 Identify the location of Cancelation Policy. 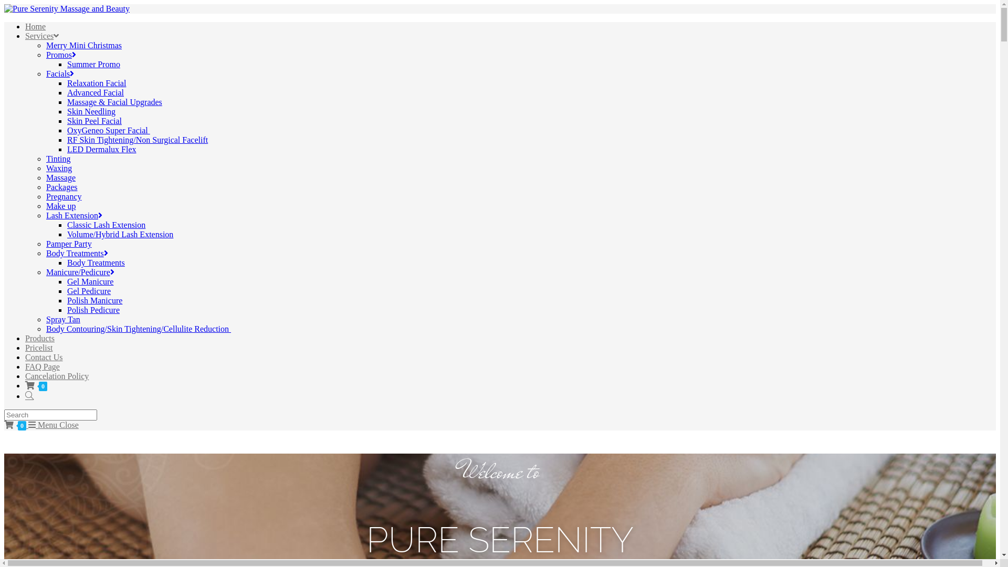
(57, 376).